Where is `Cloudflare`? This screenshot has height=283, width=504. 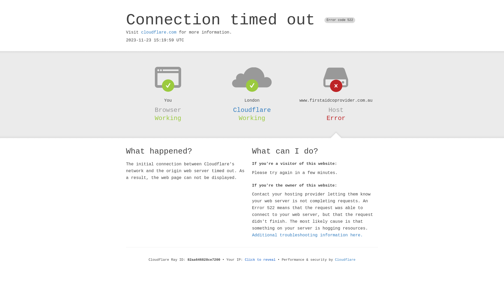 Cloudflare is located at coordinates (345, 260).